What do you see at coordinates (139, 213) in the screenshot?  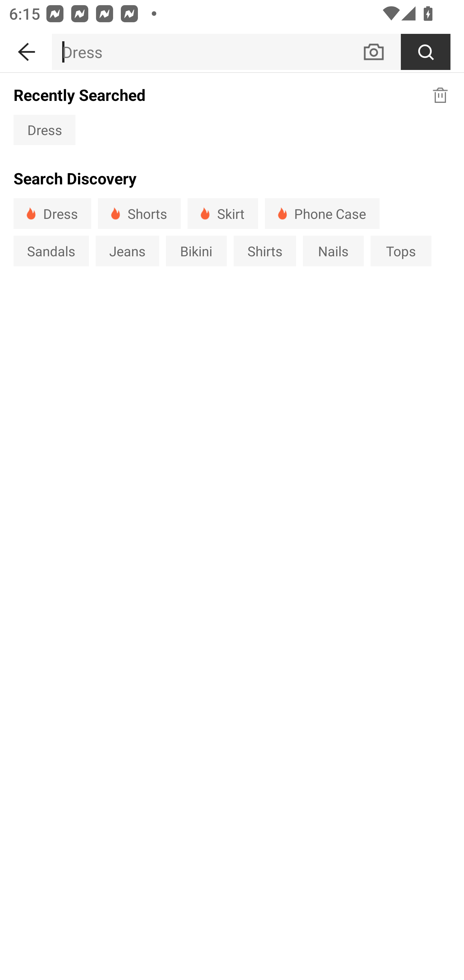 I see `Shorts` at bounding box center [139, 213].